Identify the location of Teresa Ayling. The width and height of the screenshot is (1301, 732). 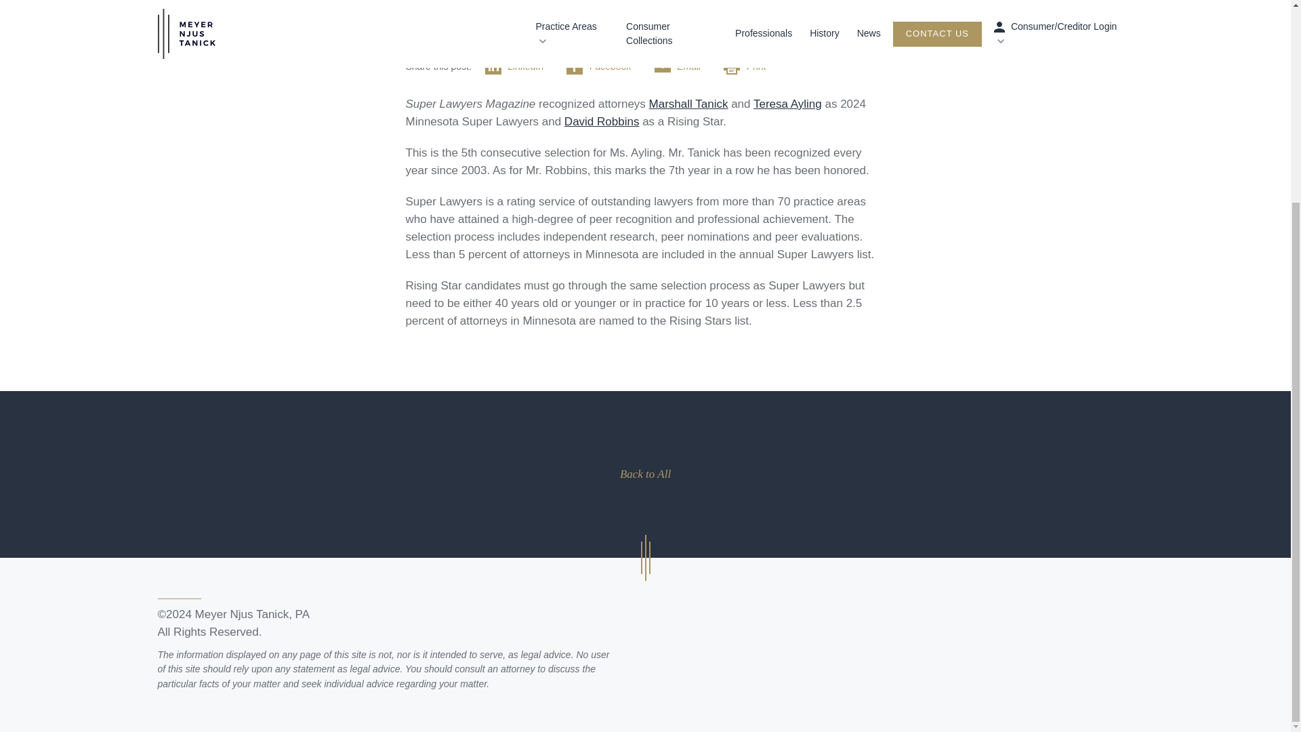
(787, 104).